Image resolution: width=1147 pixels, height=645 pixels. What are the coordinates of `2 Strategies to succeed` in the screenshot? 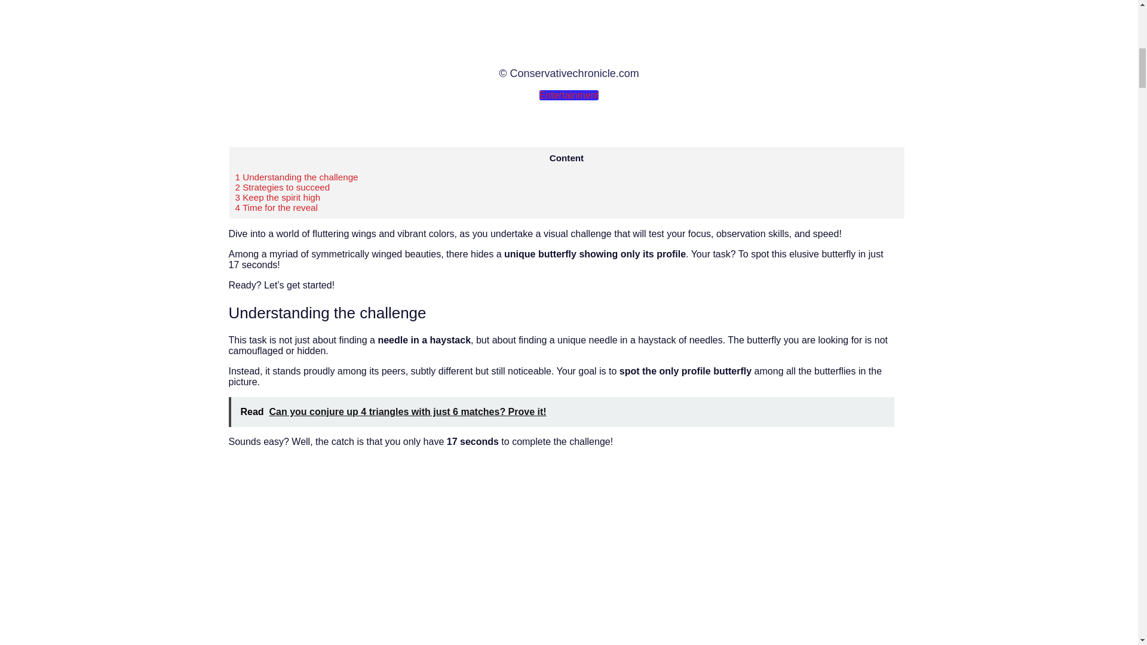 It's located at (282, 186).